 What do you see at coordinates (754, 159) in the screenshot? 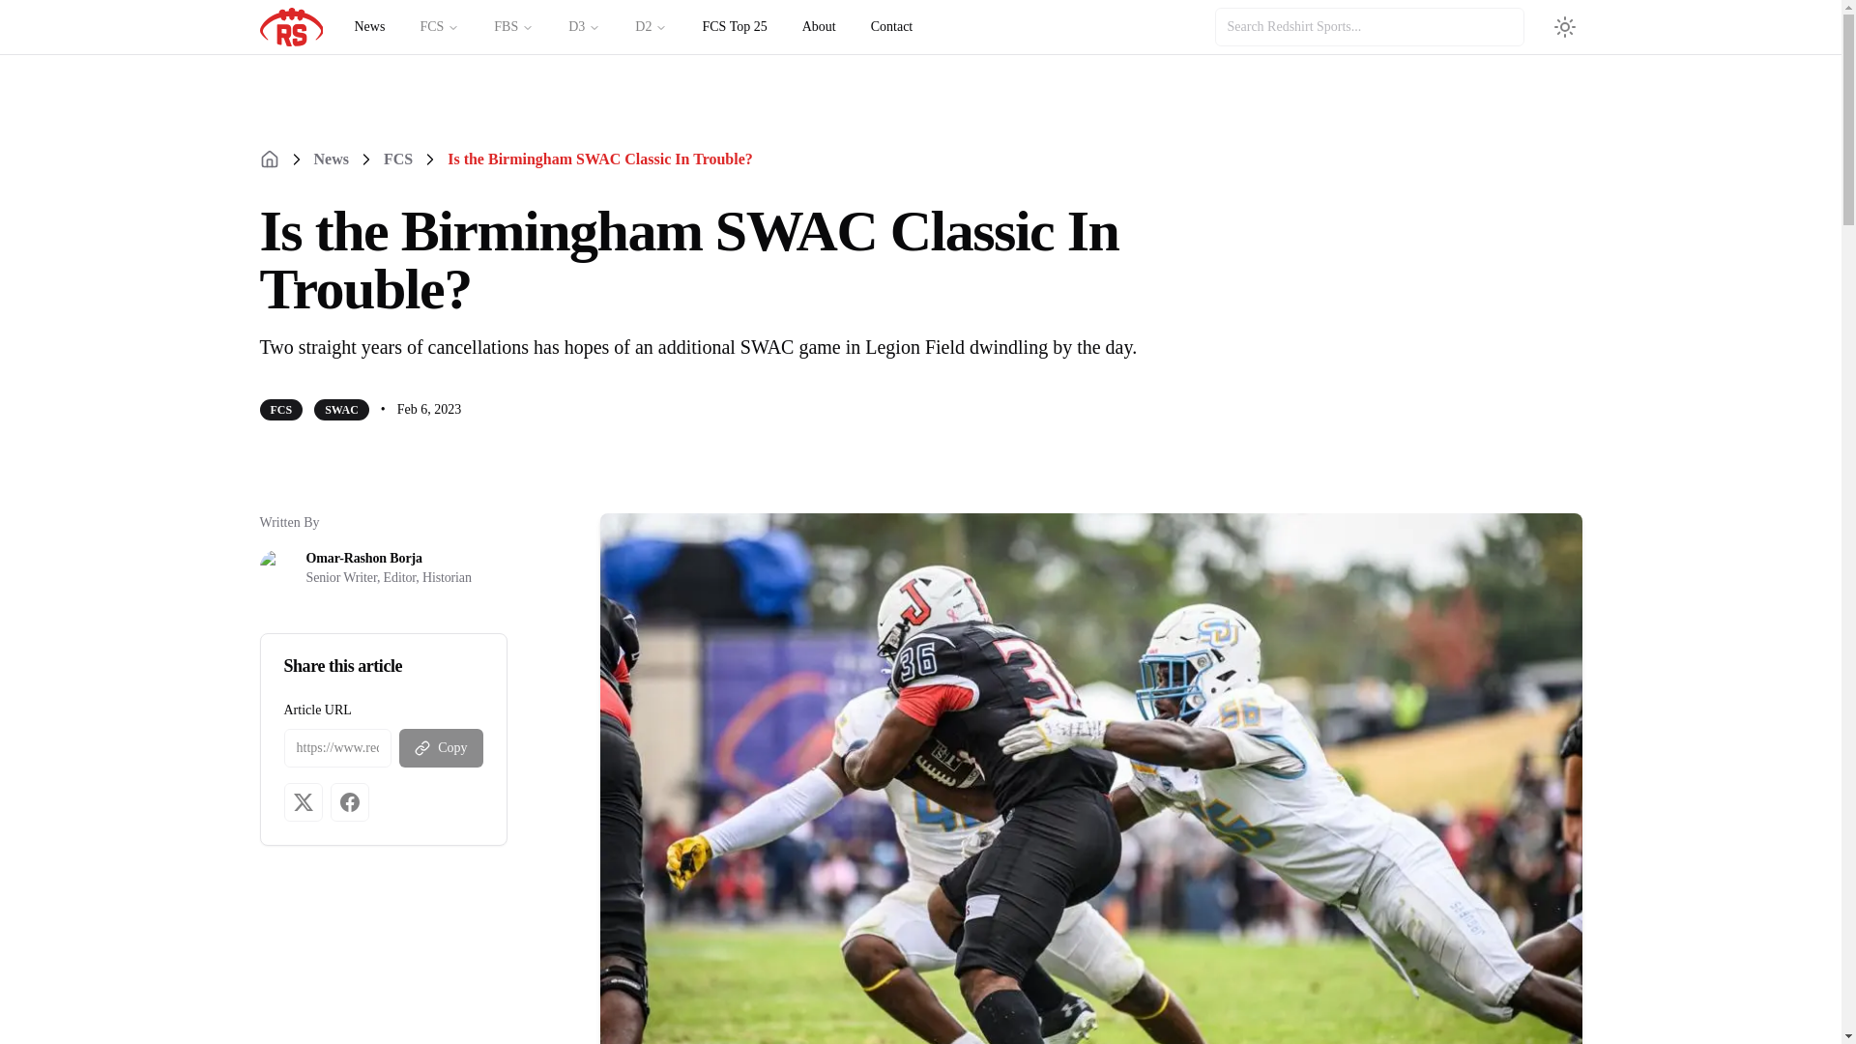
I see `breadcrumb` at bounding box center [754, 159].